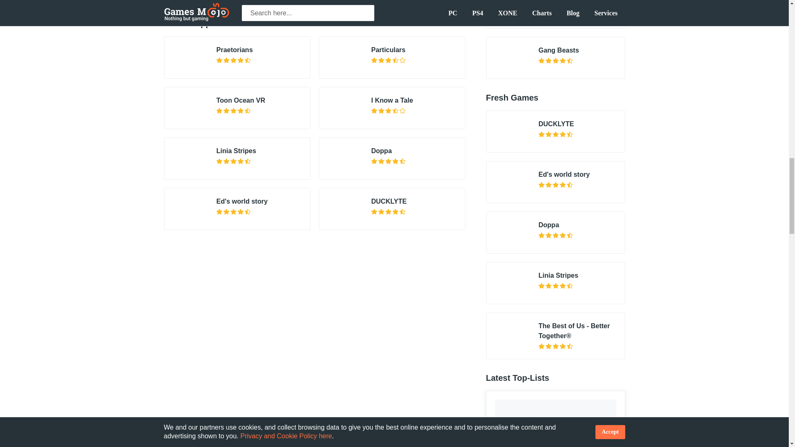 The height and width of the screenshot is (447, 795). What do you see at coordinates (388, 50) in the screenshot?
I see `Particulars` at bounding box center [388, 50].